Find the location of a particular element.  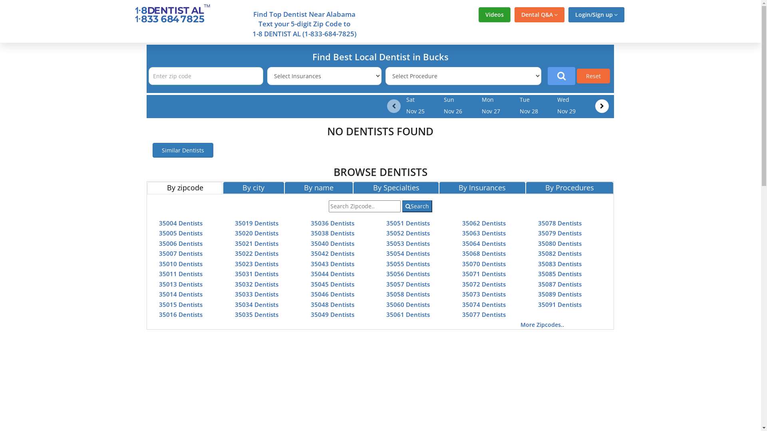

35040 Dentists is located at coordinates (332, 243).